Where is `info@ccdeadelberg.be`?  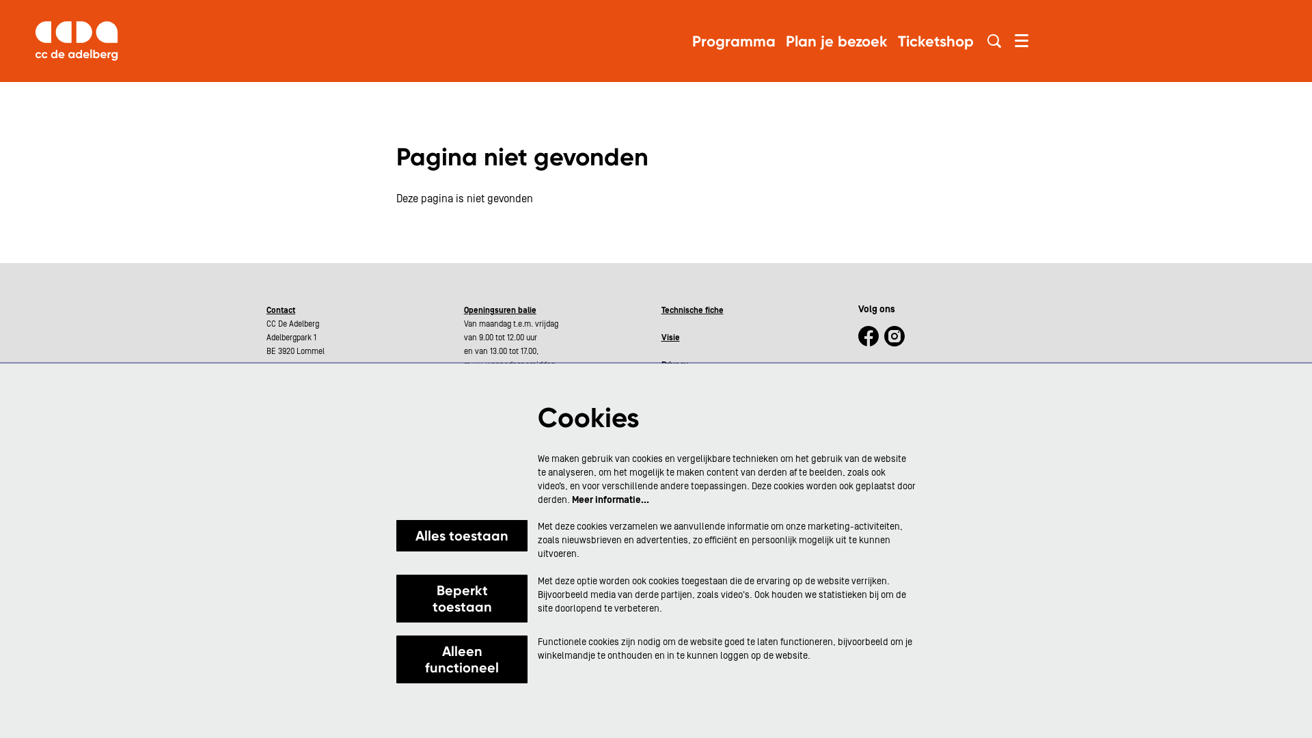 info@ccdeadelberg.be is located at coordinates (305, 392).